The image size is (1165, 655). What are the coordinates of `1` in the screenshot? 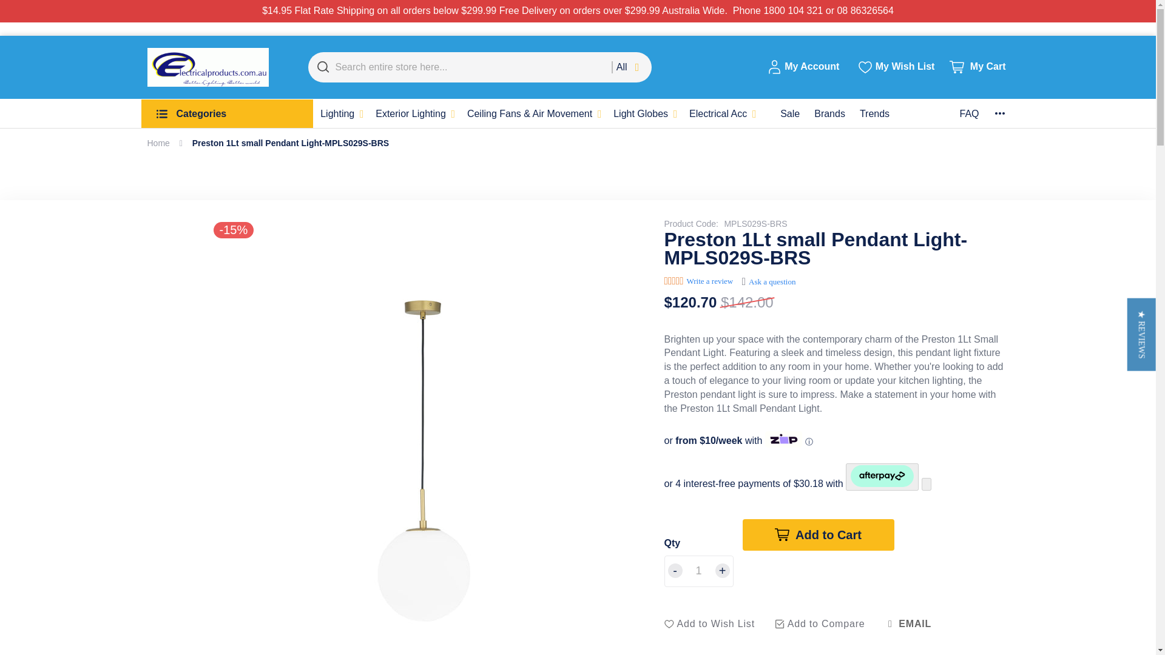 It's located at (698, 571).